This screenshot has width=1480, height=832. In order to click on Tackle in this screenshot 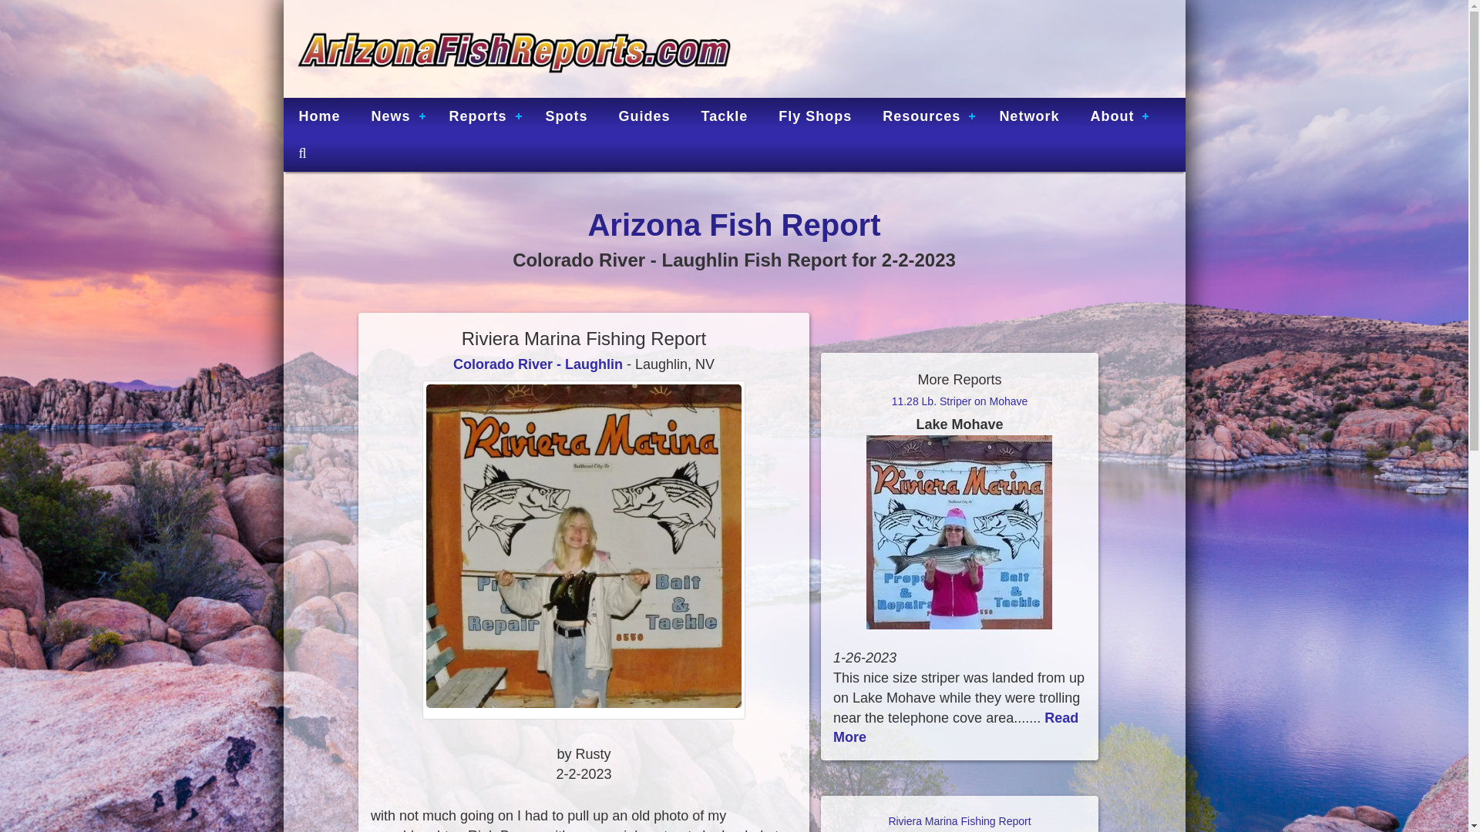, I will do `click(725, 116)`.